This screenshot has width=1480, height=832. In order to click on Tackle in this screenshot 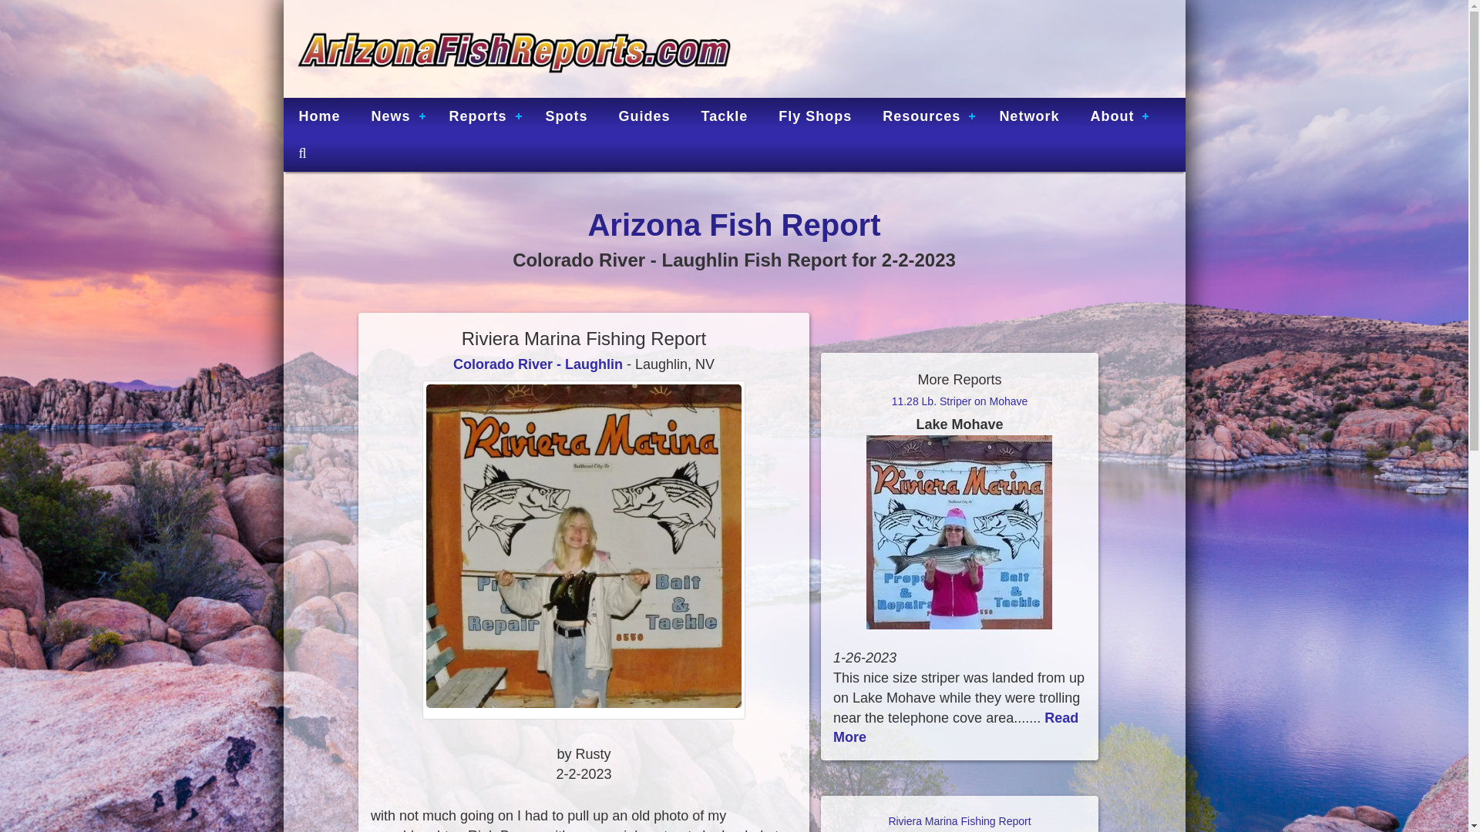, I will do `click(725, 116)`.